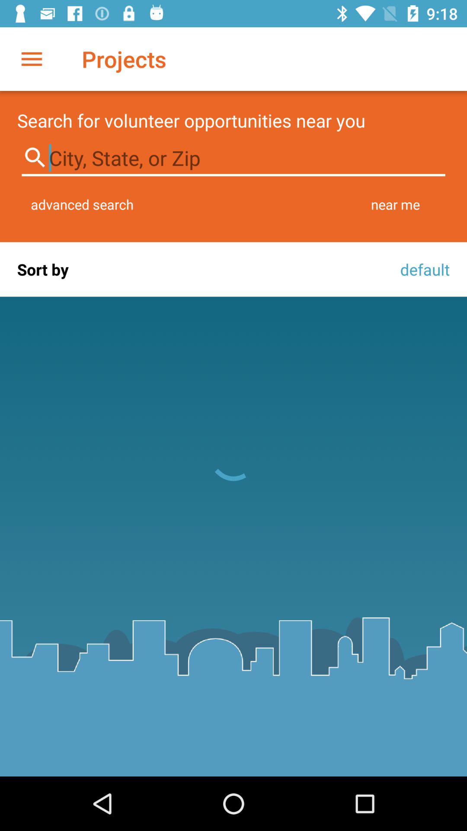 This screenshot has width=467, height=831. What do you see at coordinates (82, 204) in the screenshot?
I see `click the item above the sort by item` at bounding box center [82, 204].